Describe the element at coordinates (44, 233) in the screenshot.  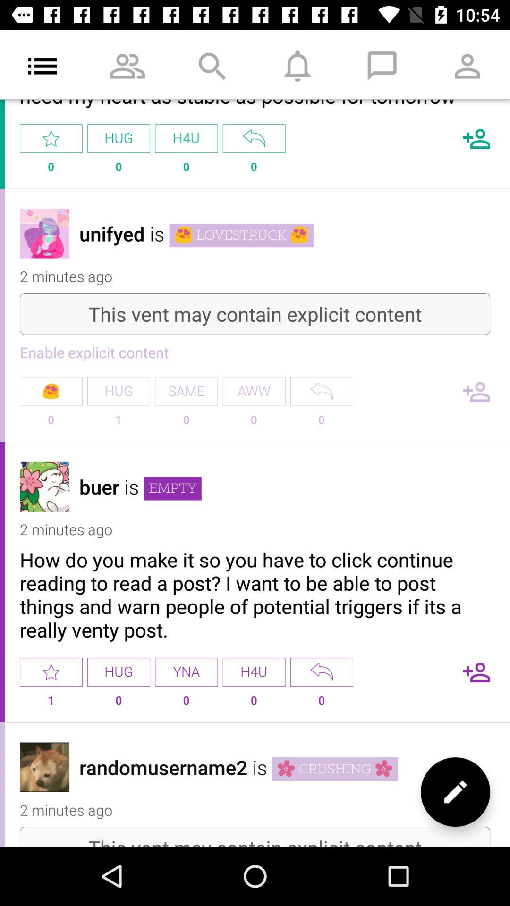
I see `user avatar` at that location.